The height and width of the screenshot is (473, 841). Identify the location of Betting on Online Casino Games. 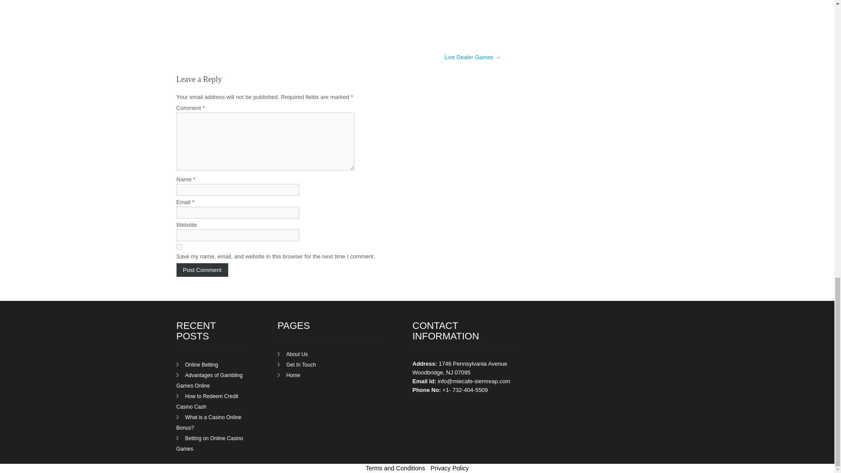
(209, 443).